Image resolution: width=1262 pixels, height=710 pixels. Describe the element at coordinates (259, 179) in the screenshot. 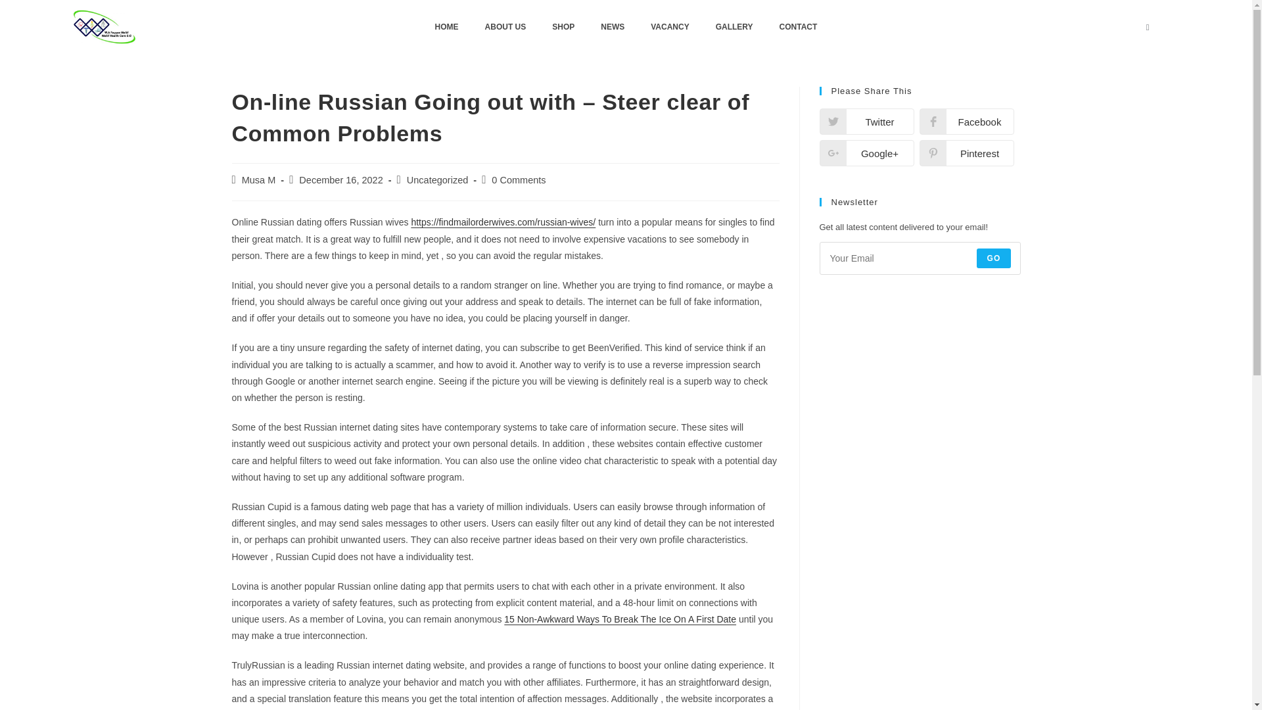

I see `Musa M` at that location.